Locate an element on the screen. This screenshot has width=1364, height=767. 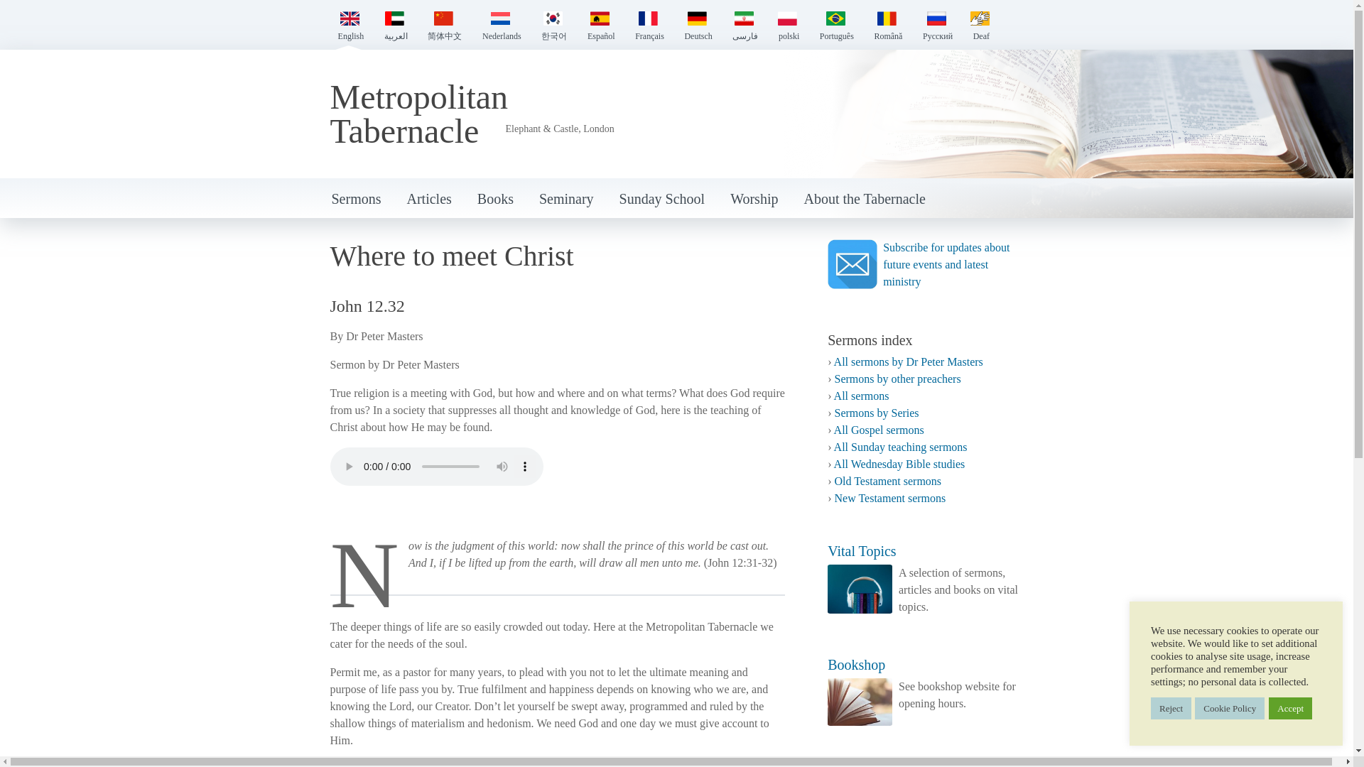
Sunday School is located at coordinates (662, 200).